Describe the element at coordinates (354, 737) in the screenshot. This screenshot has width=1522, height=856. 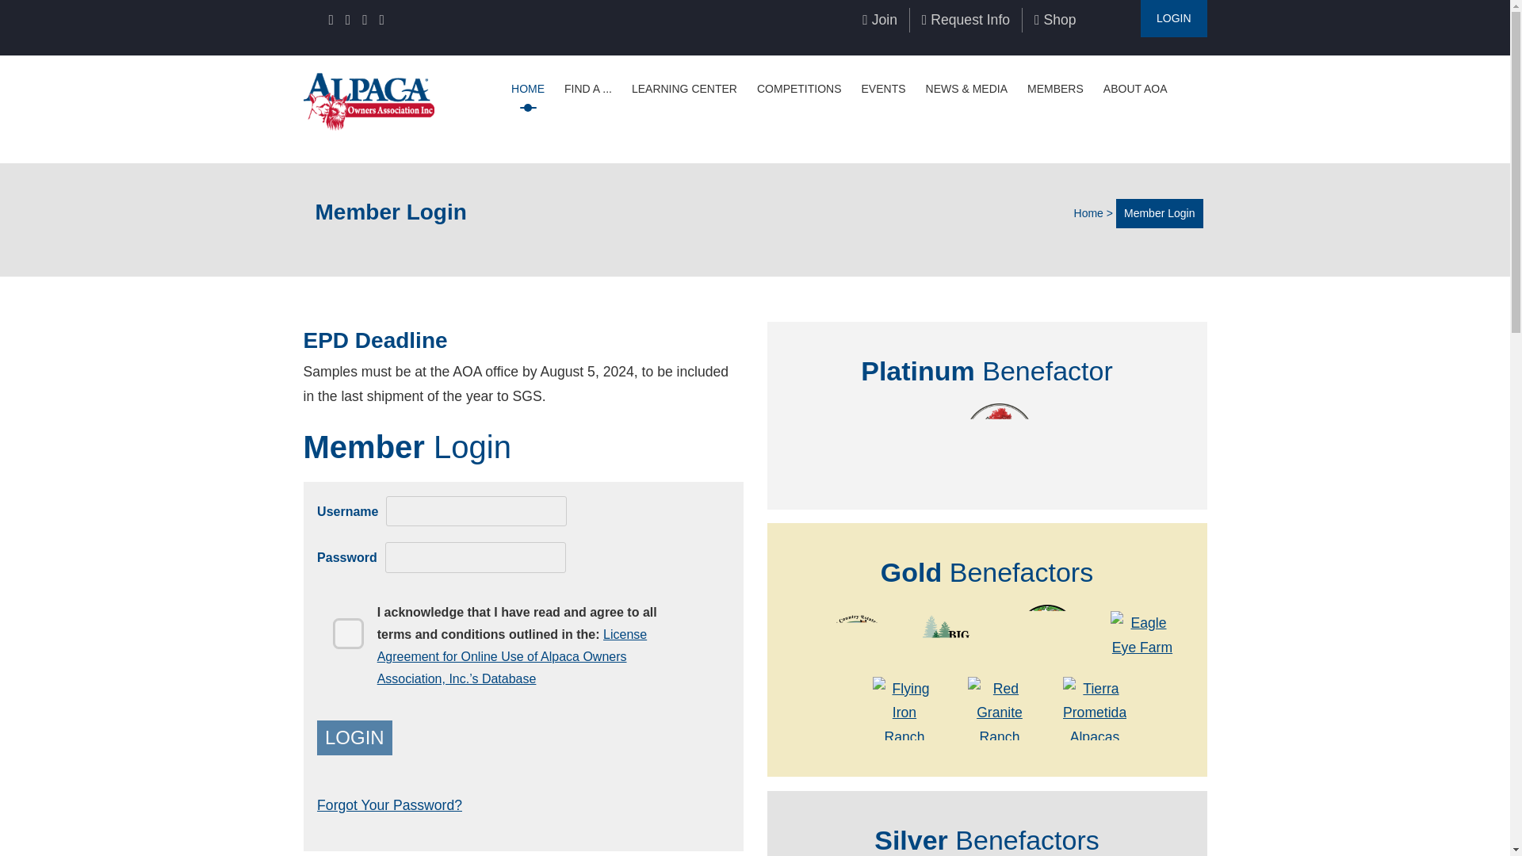
I see `Login` at that location.